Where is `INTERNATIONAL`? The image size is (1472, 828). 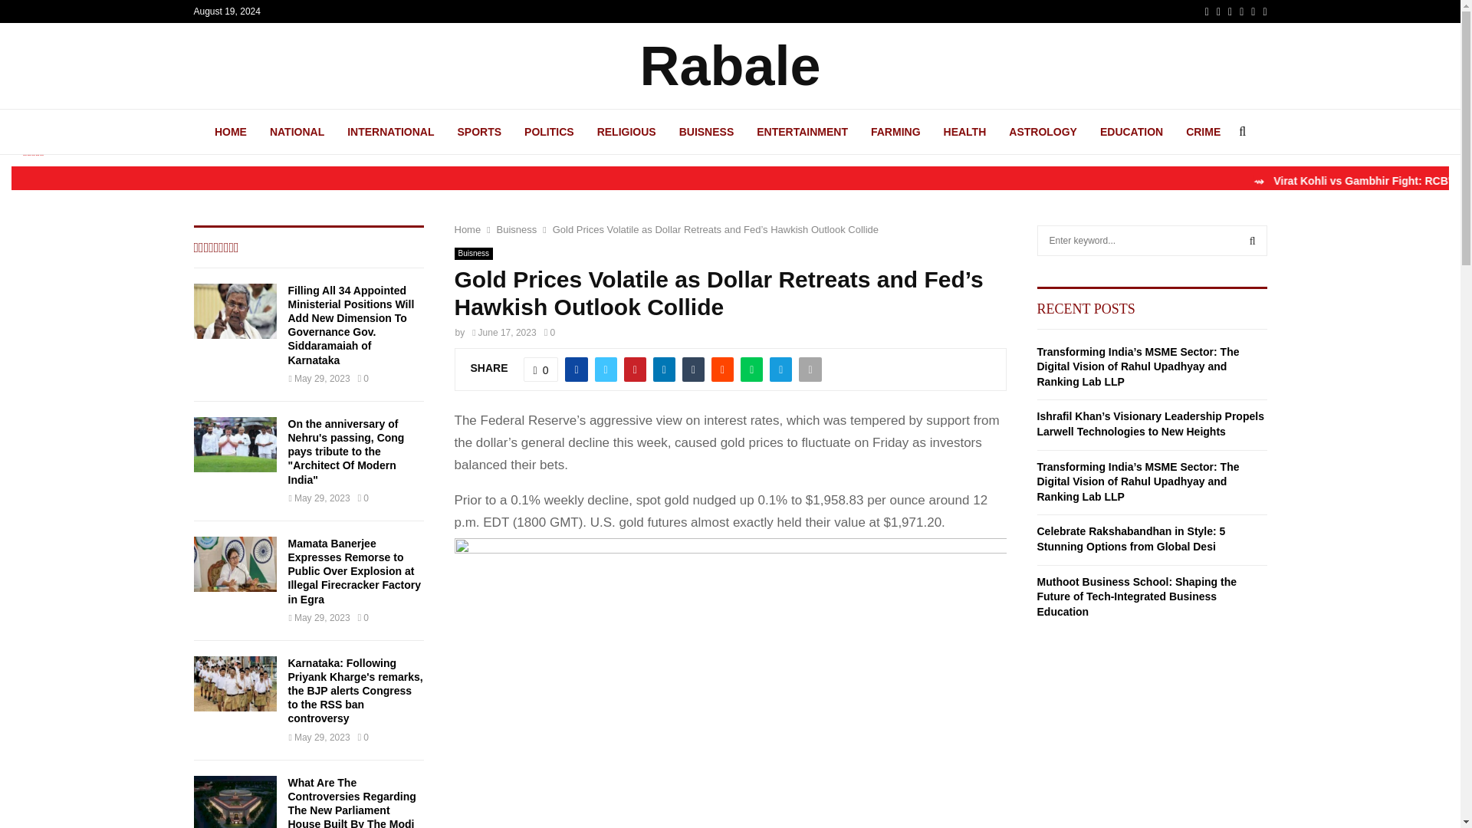
INTERNATIONAL is located at coordinates (391, 131).